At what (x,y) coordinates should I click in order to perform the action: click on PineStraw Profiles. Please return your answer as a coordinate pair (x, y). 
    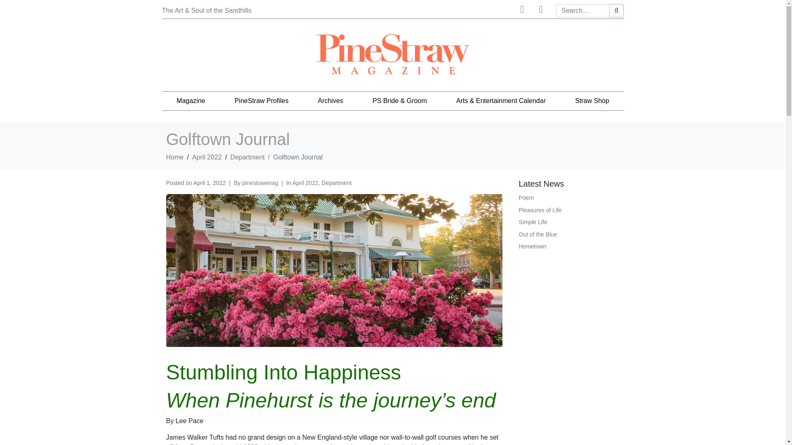
    Looking at the image, I should click on (262, 101).